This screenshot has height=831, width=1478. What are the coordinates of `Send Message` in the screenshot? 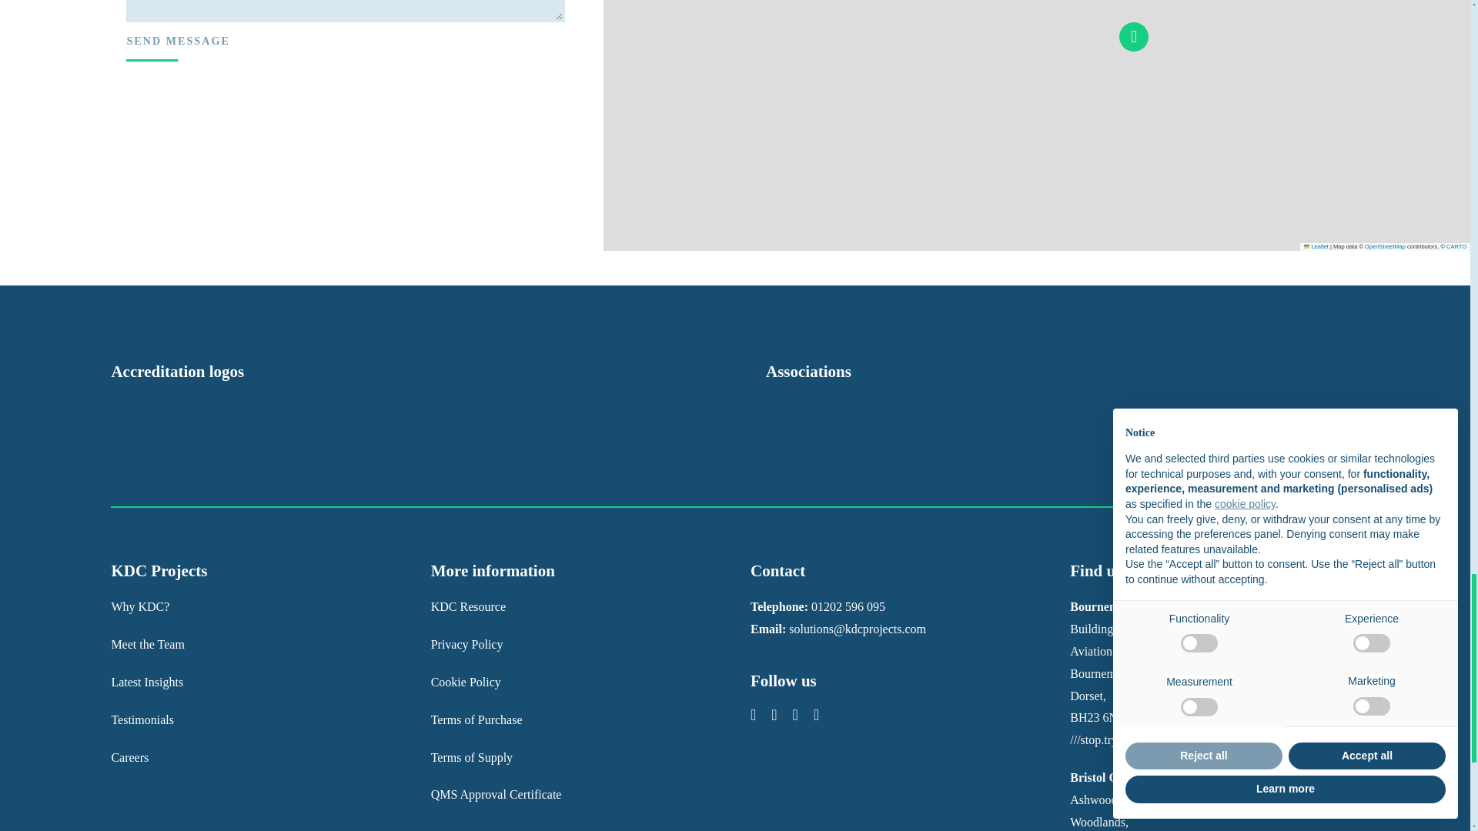 It's located at (1316, 246).